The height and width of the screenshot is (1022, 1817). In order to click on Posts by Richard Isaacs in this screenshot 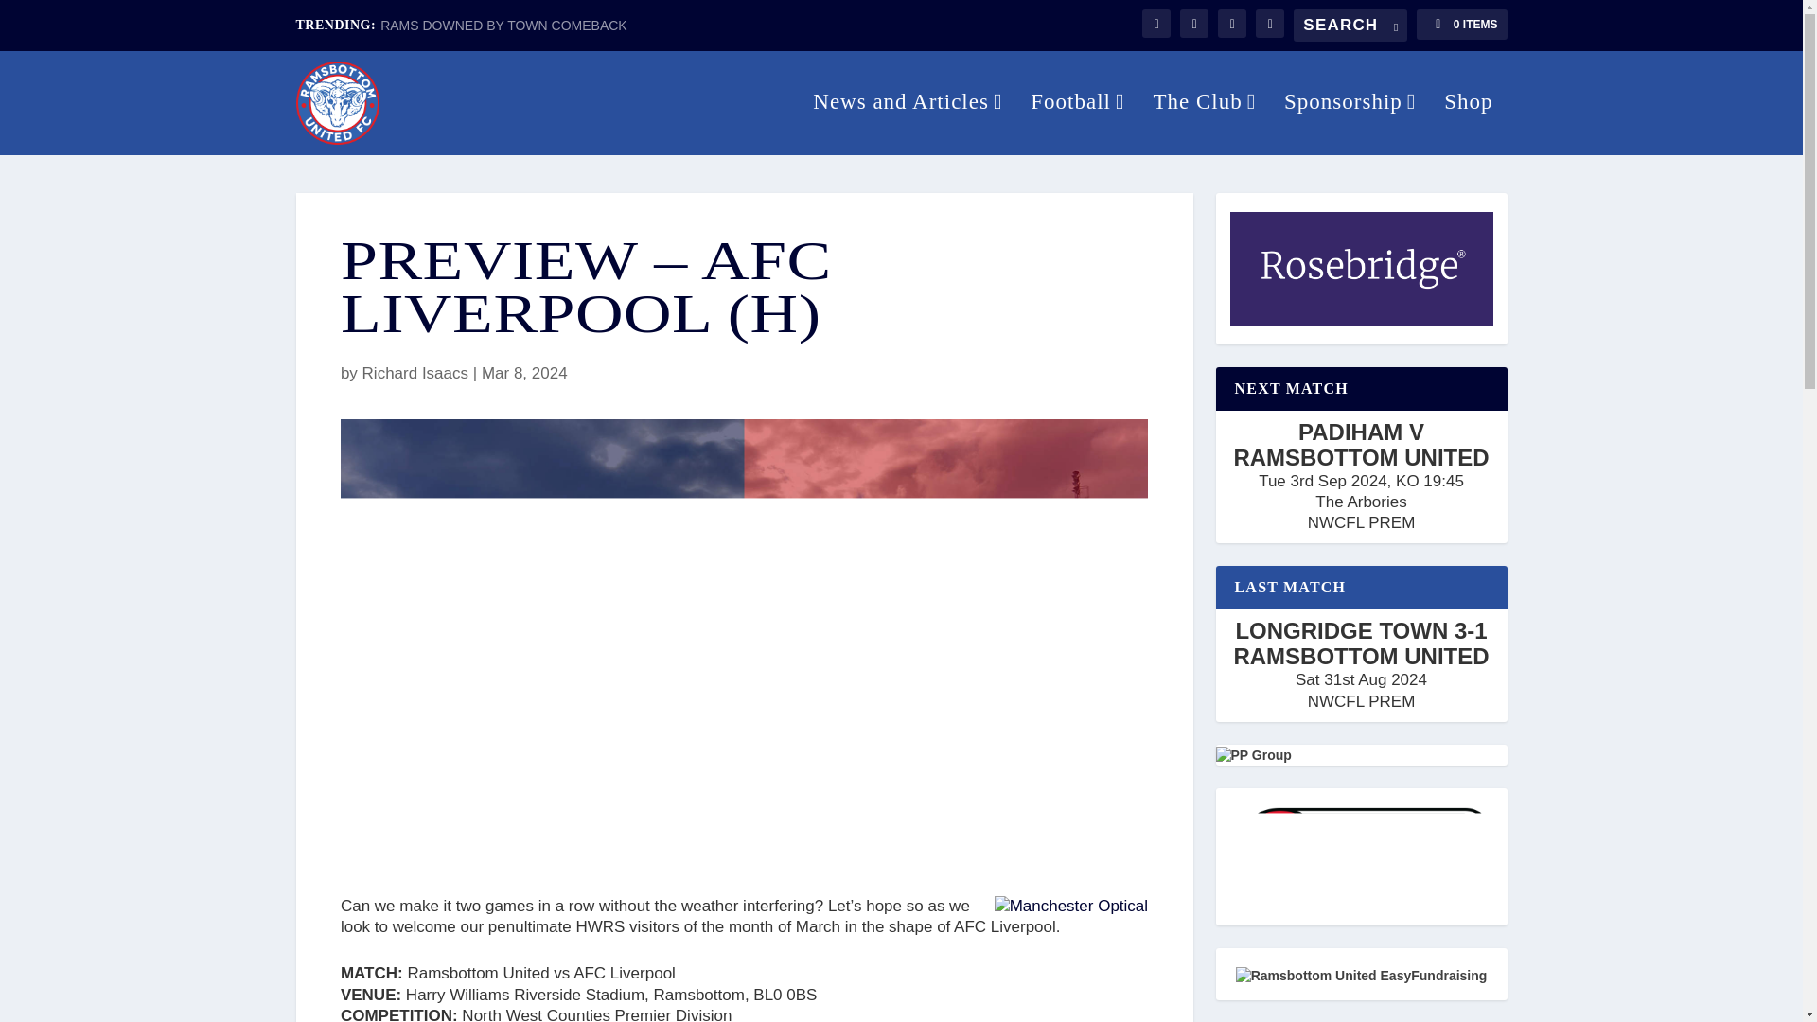, I will do `click(415, 373)`.